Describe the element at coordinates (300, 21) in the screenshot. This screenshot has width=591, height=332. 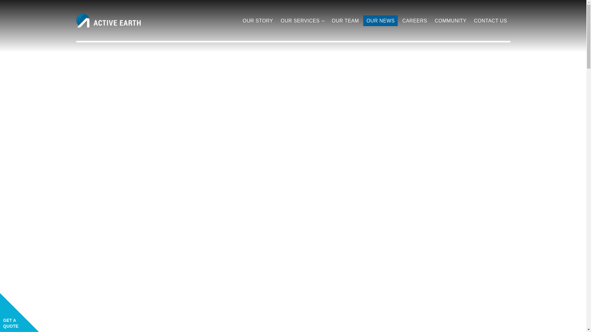
I see `OUR SERVICES` at that location.